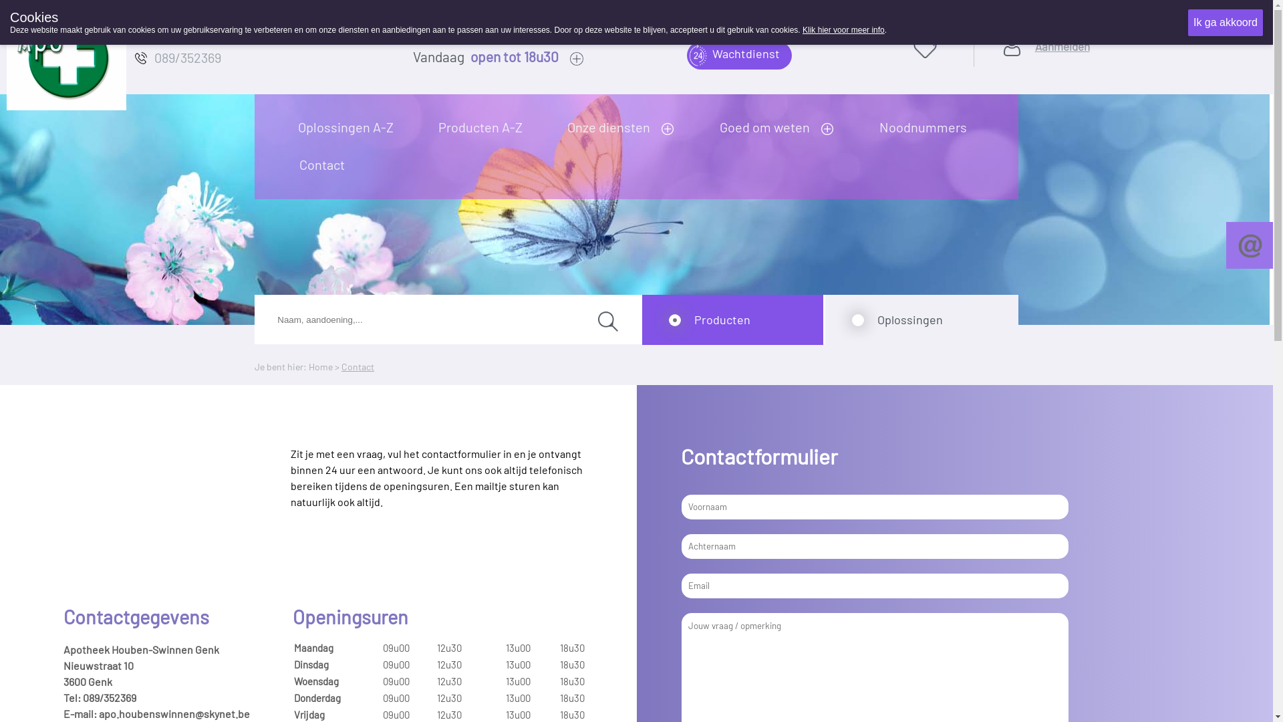  I want to click on Ik ga akkoord, so click(1226, 23).